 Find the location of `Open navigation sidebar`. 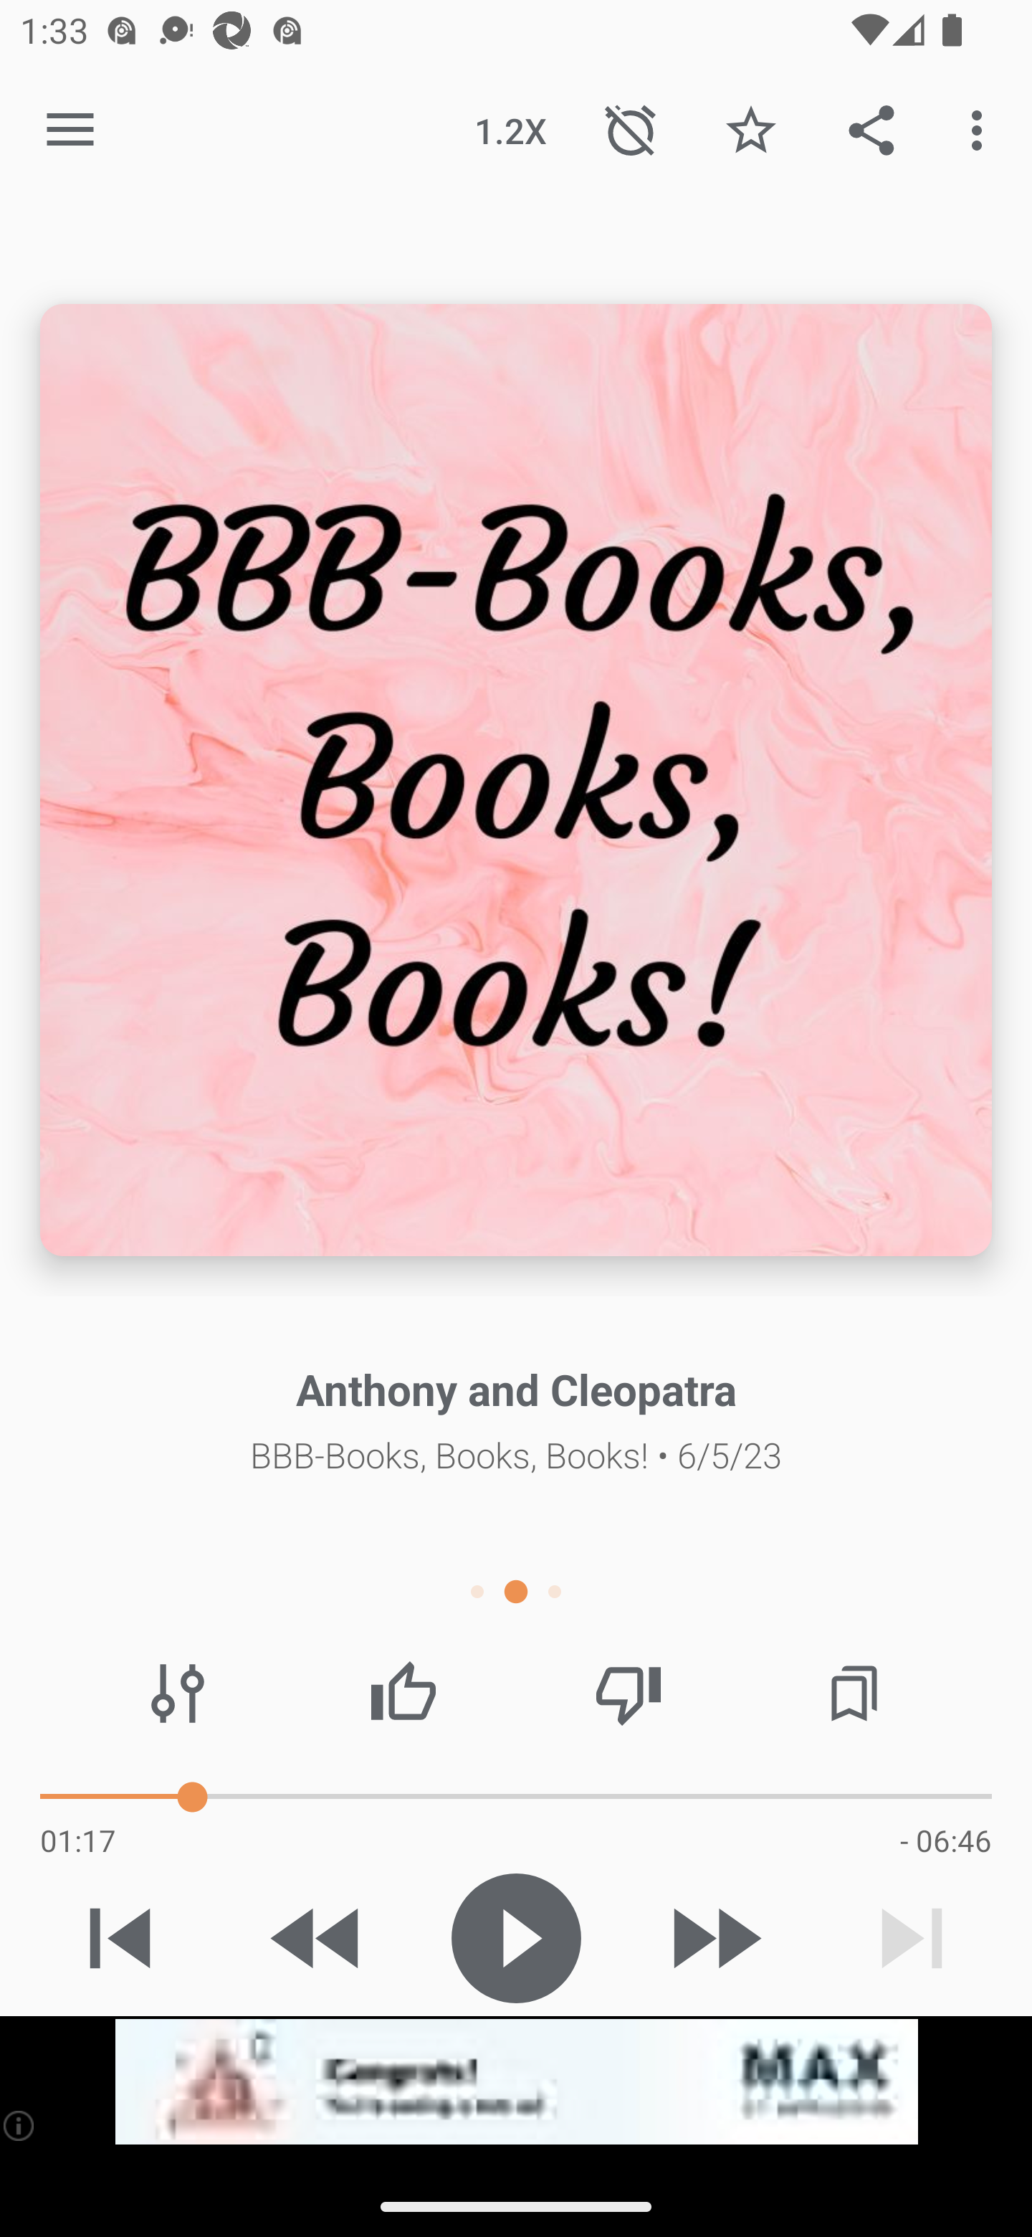

Open navigation sidebar is located at coordinates (70, 130).